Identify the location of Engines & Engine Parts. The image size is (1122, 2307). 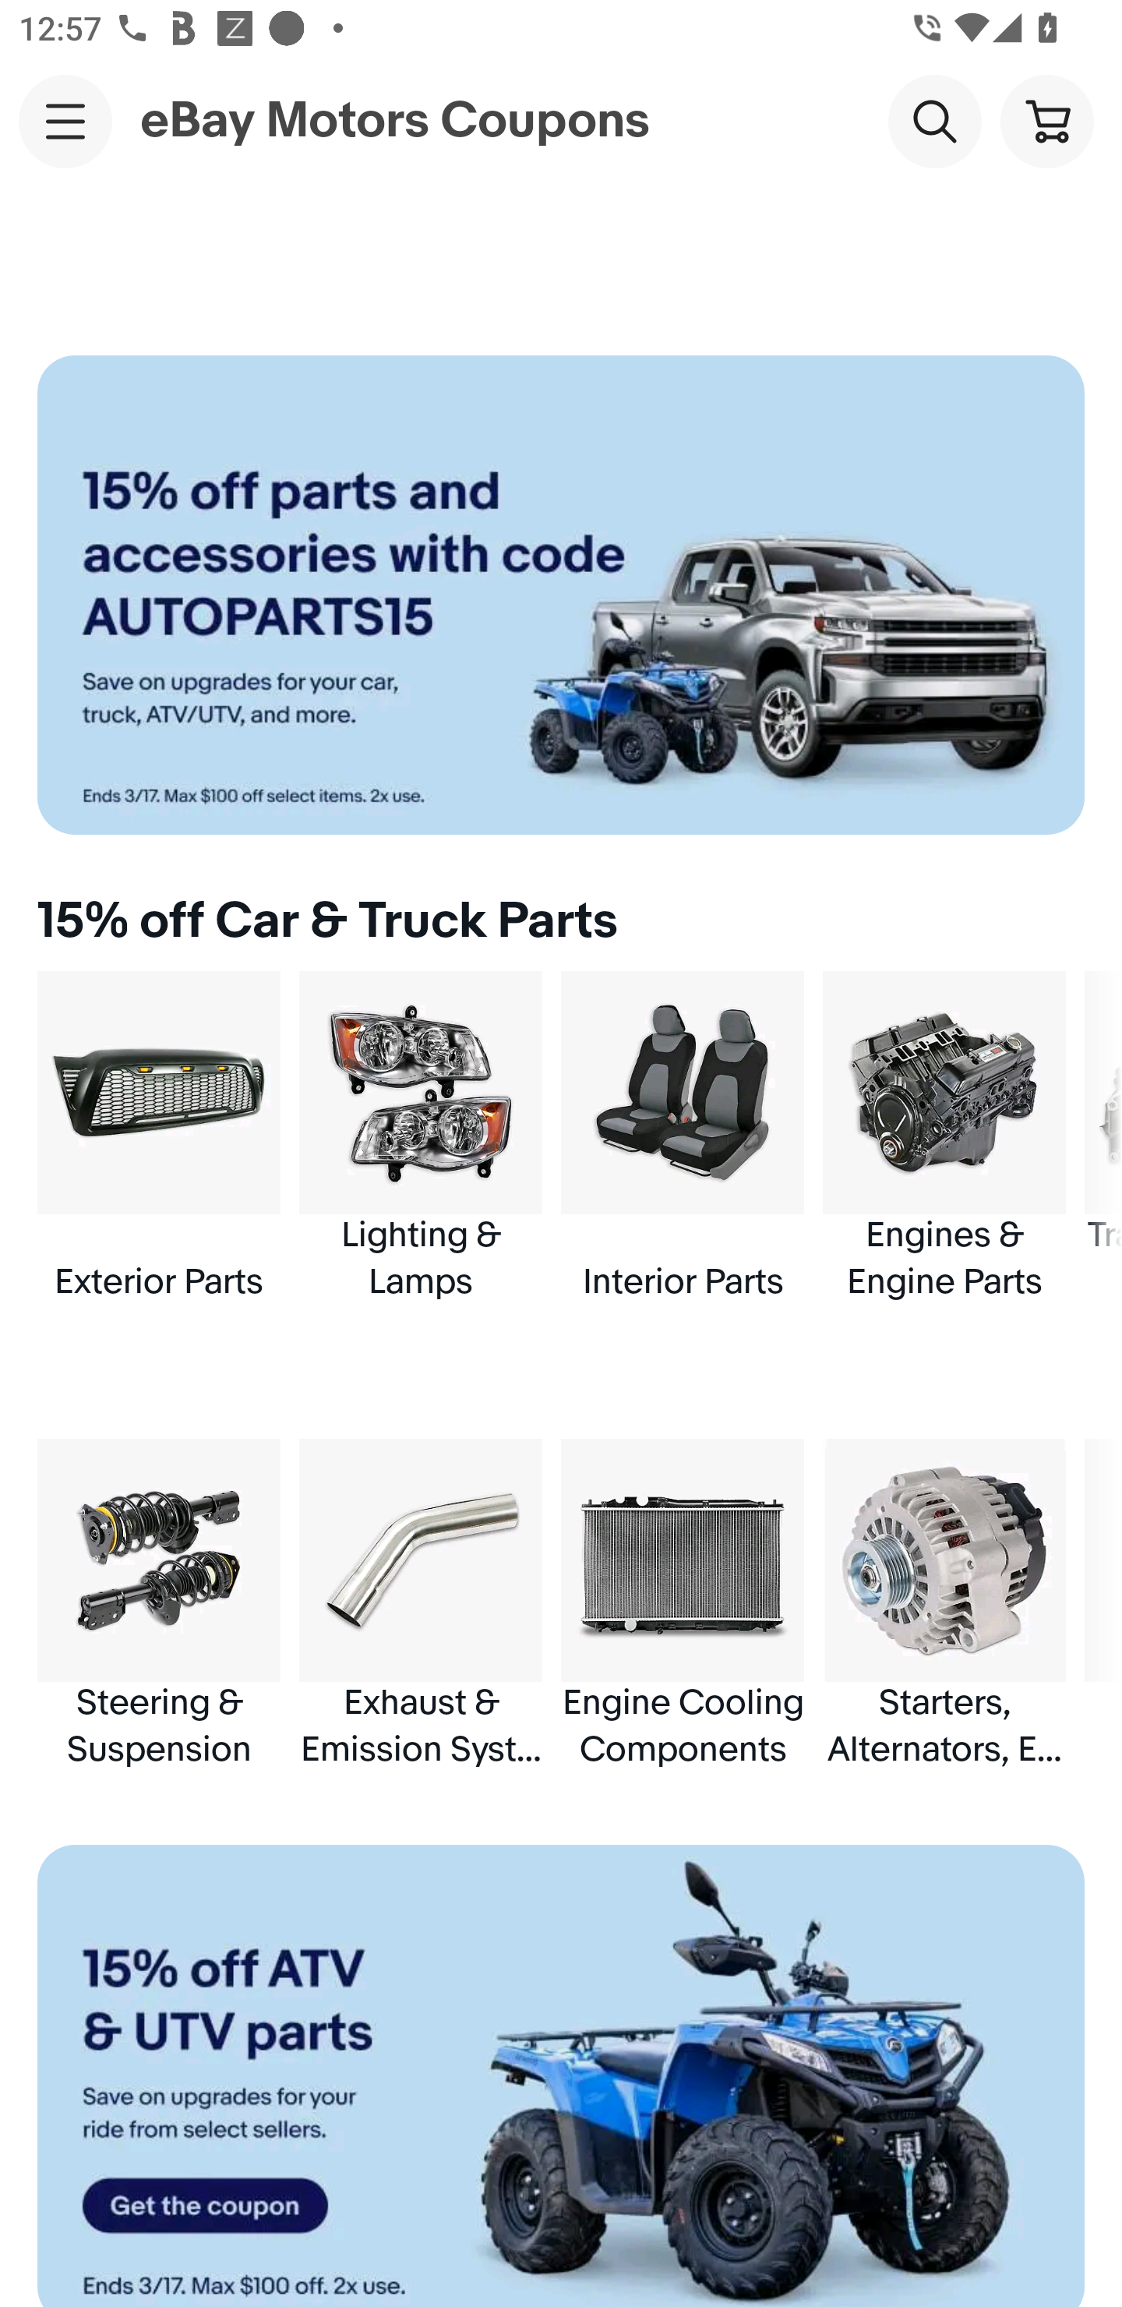
(944, 1137).